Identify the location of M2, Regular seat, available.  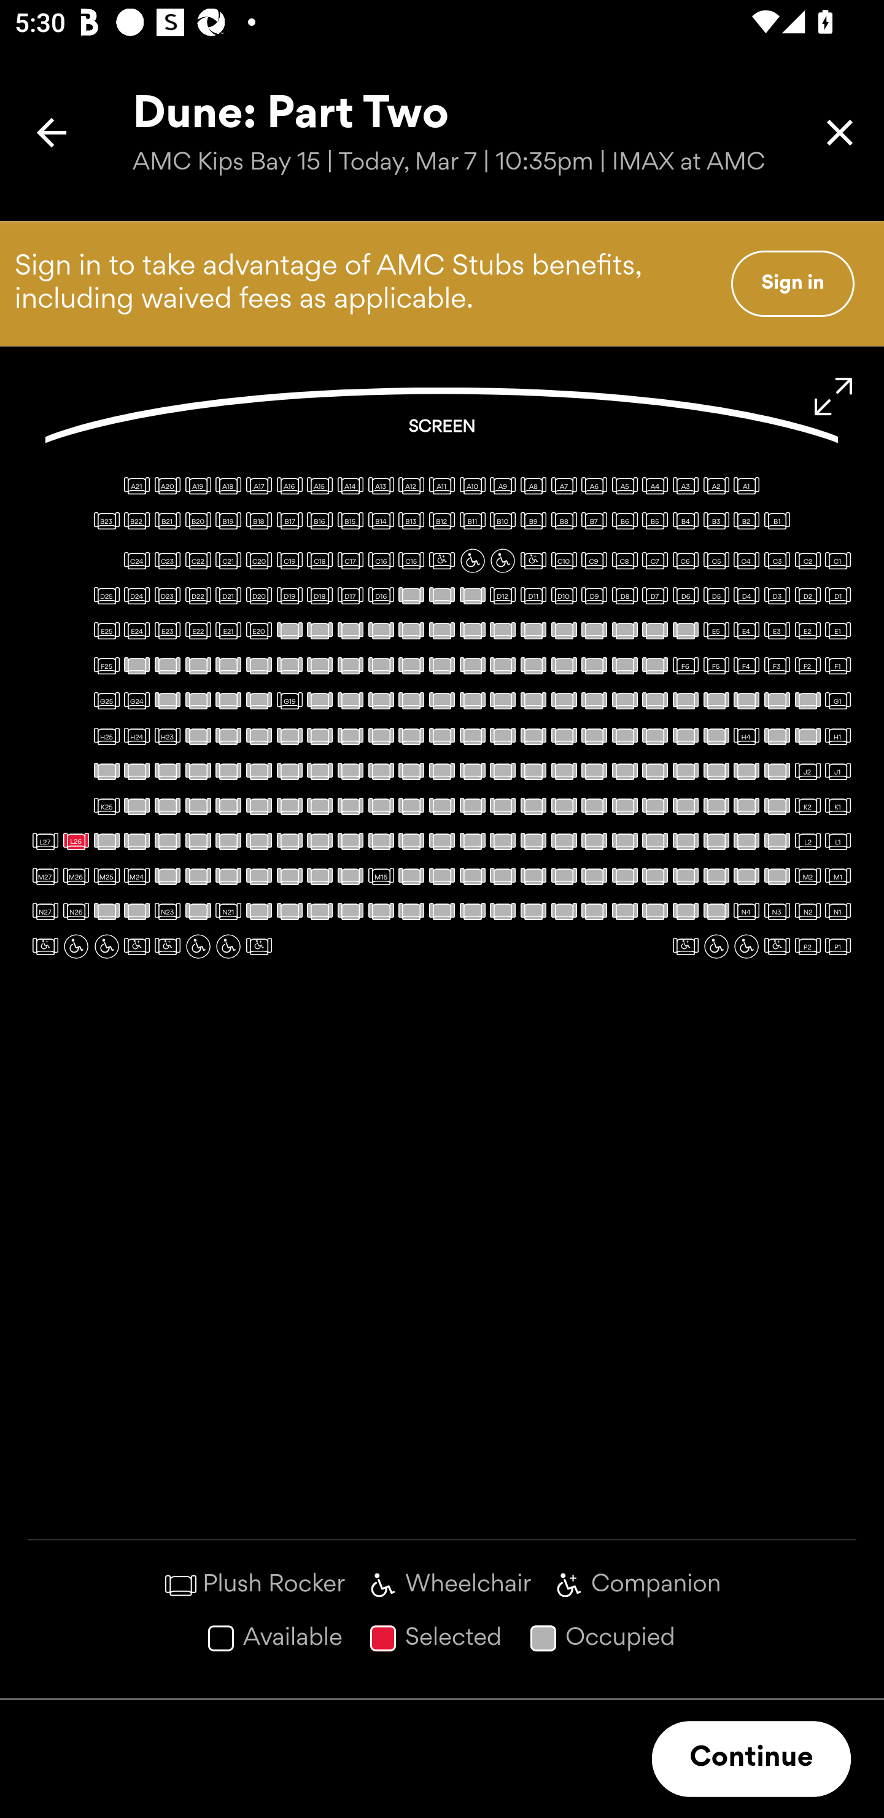
(808, 876).